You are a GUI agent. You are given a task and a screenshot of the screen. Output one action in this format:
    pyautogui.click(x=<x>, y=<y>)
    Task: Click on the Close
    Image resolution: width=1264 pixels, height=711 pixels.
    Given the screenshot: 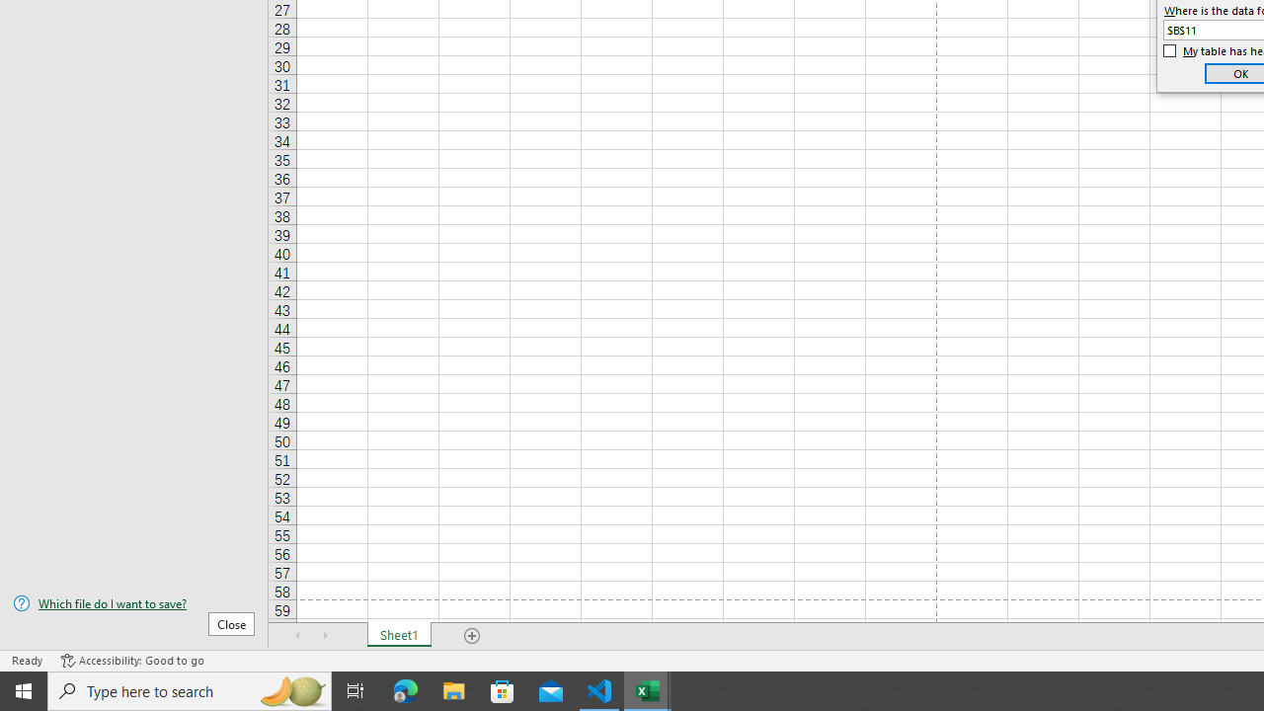 What is the action you would take?
    pyautogui.click(x=231, y=623)
    